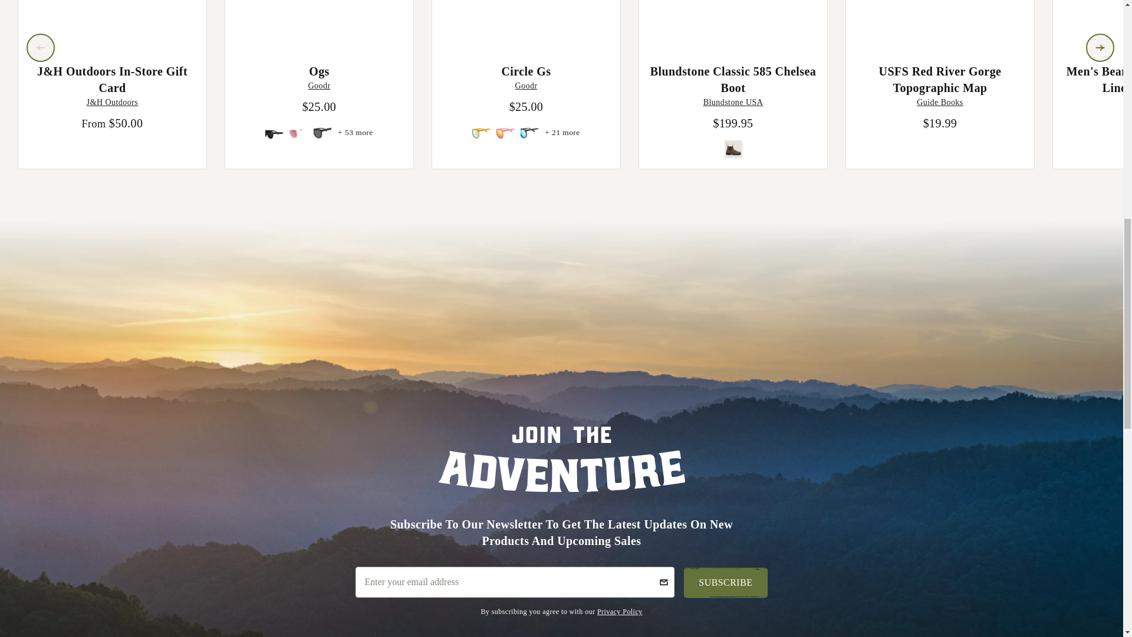  Describe the element at coordinates (733, 103) in the screenshot. I see `Blundstone USA` at that location.